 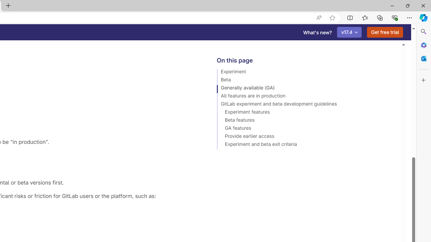 I want to click on GA features, so click(x=306, y=129).